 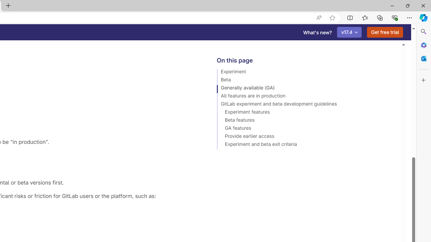 I want to click on GA features, so click(x=306, y=129).